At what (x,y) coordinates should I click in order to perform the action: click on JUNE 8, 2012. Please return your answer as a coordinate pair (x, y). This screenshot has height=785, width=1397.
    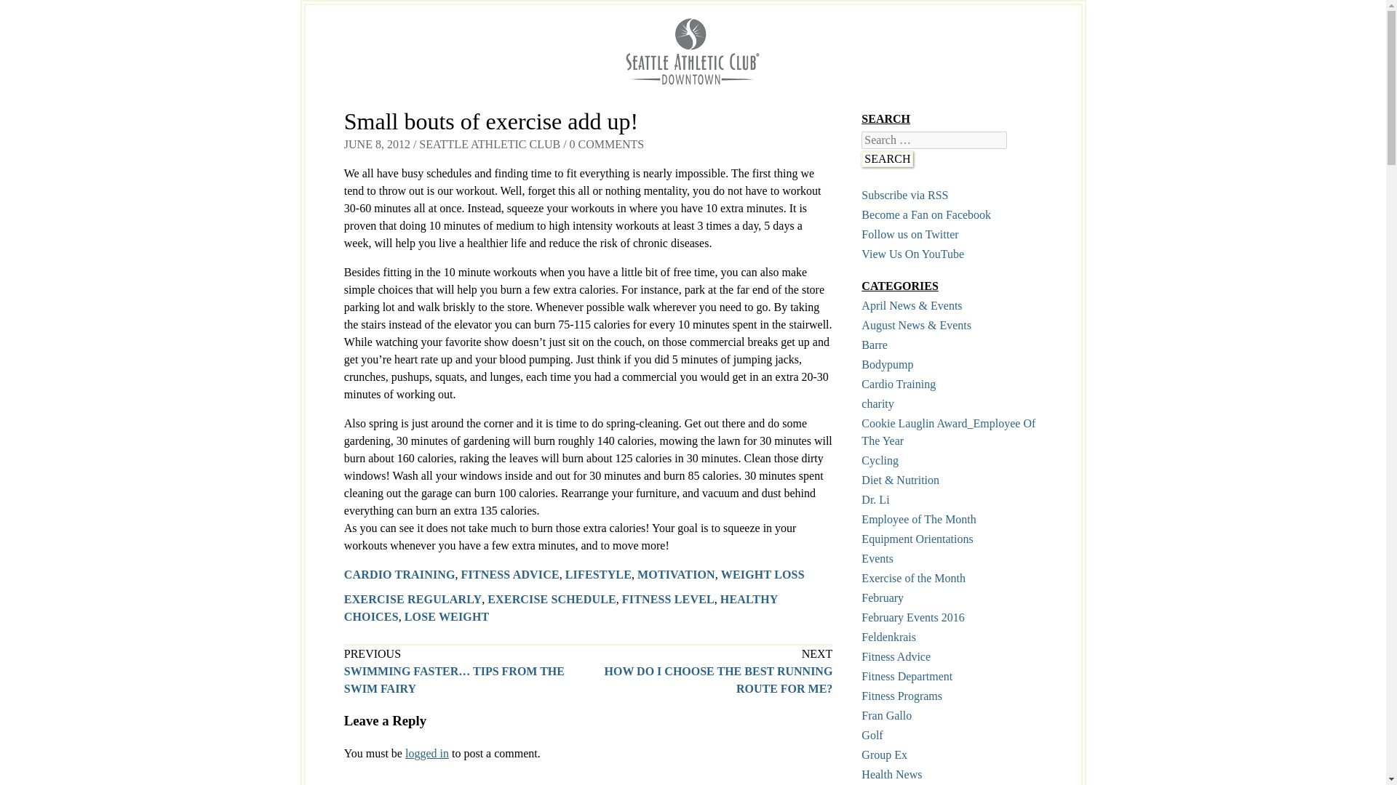
    Looking at the image, I should click on (377, 144).